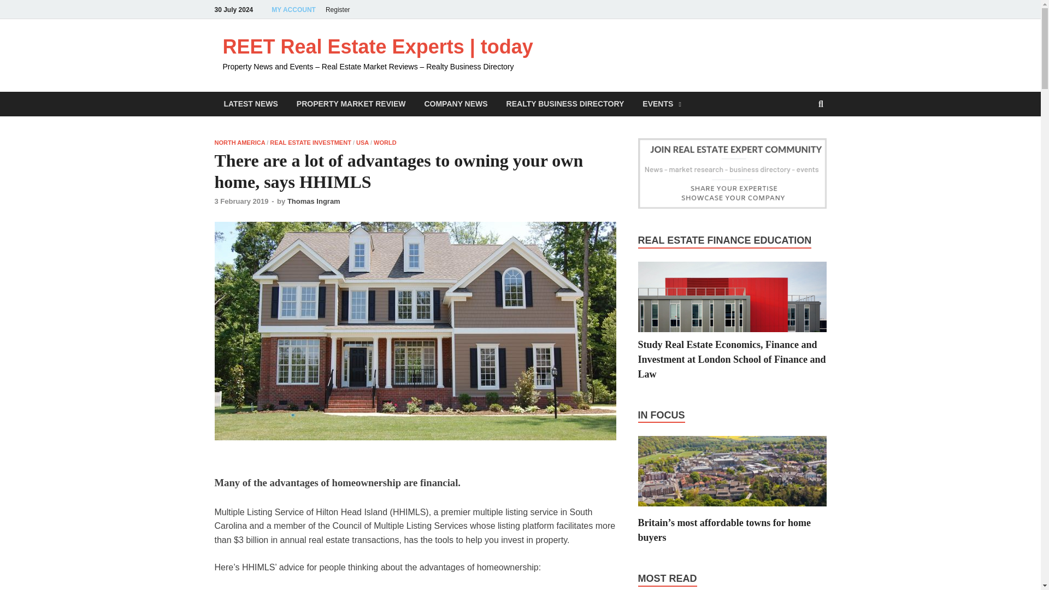 The height and width of the screenshot is (590, 1049). Describe the element at coordinates (363, 142) in the screenshot. I see `USA` at that location.